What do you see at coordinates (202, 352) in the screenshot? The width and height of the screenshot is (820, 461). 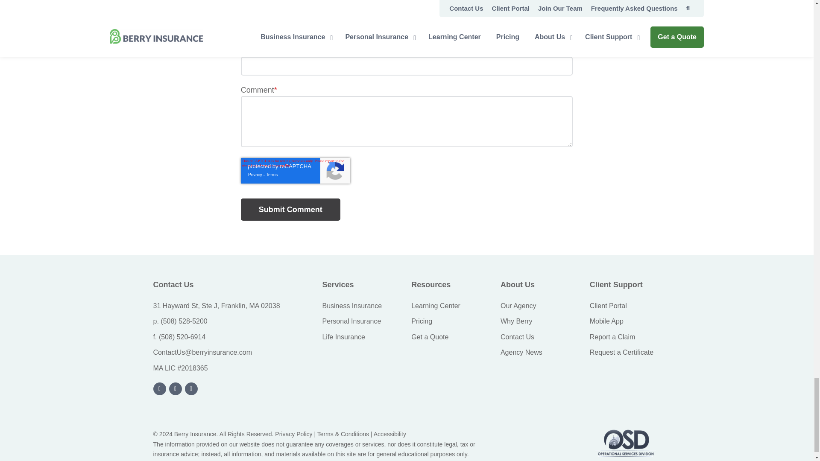 I see `Berry Insurance Email` at bounding box center [202, 352].